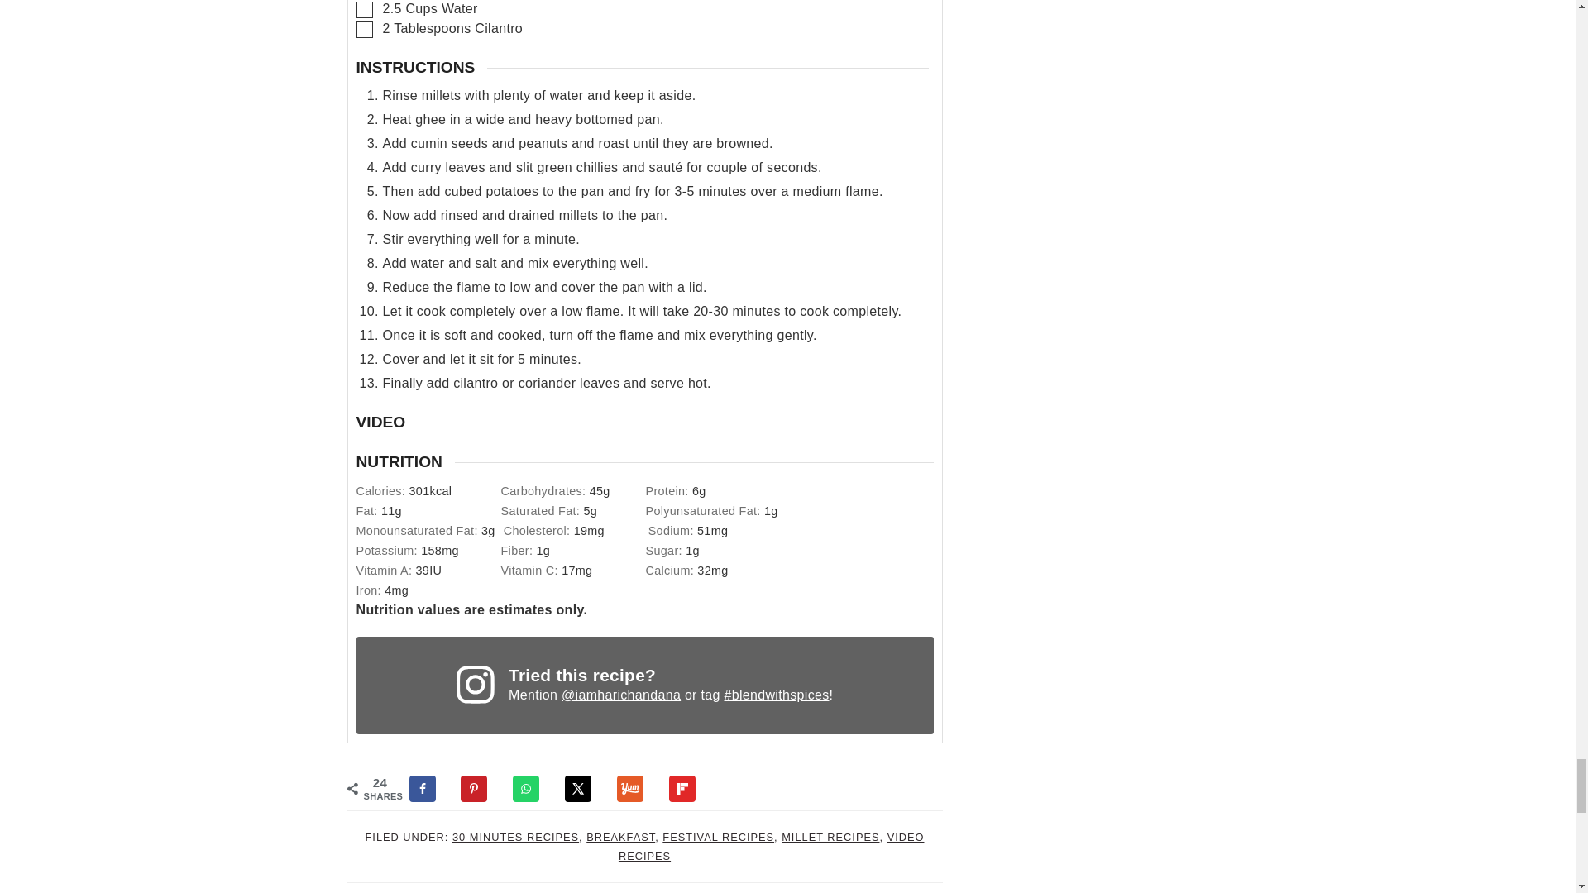 The height and width of the screenshot is (893, 1588). I want to click on Share on Yummly, so click(638, 789).